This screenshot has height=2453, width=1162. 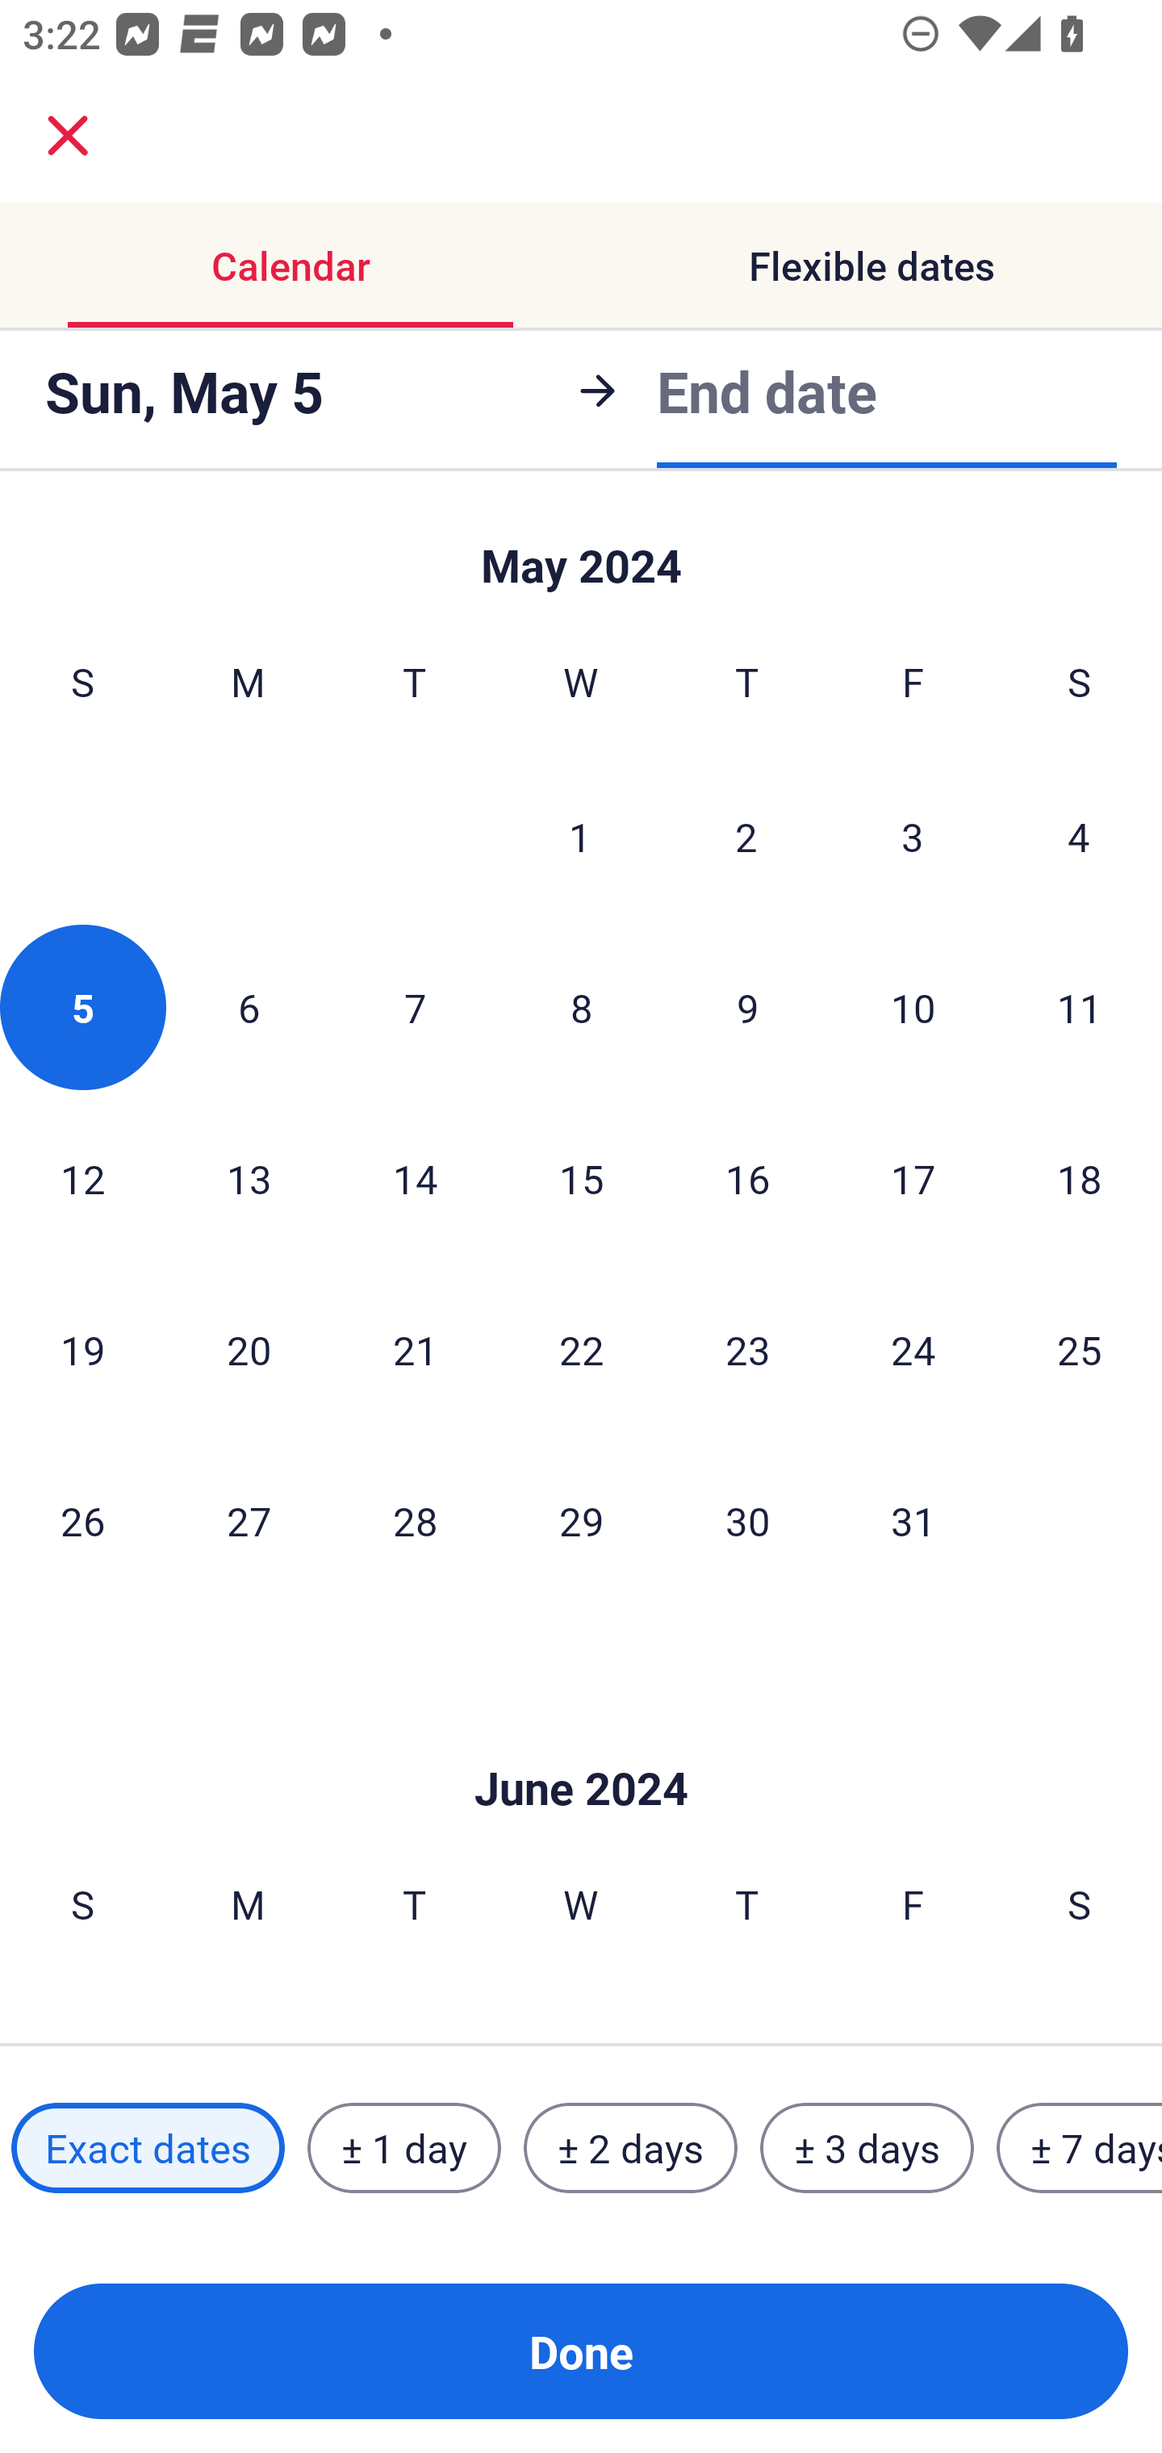 I want to click on 30 Thursday, May 30, 2024, so click(x=747, y=1520).